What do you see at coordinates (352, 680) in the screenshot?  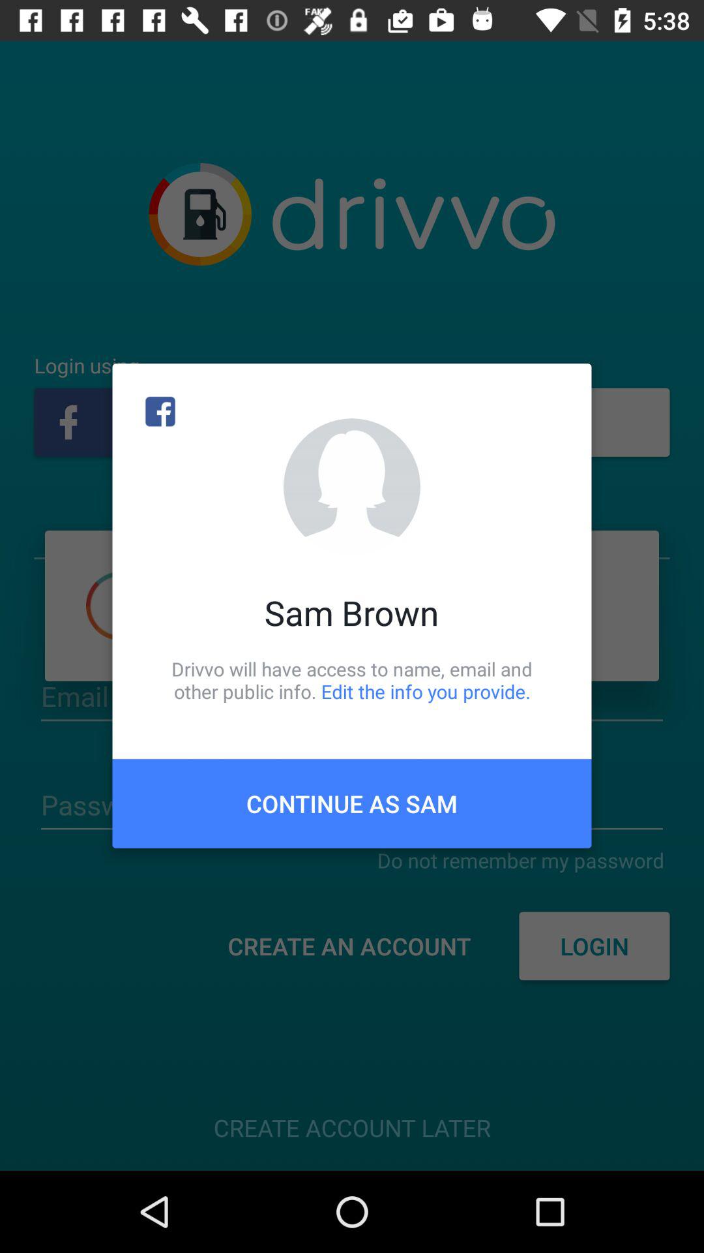 I see `jump until the drivvo will have item` at bounding box center [352, 680].